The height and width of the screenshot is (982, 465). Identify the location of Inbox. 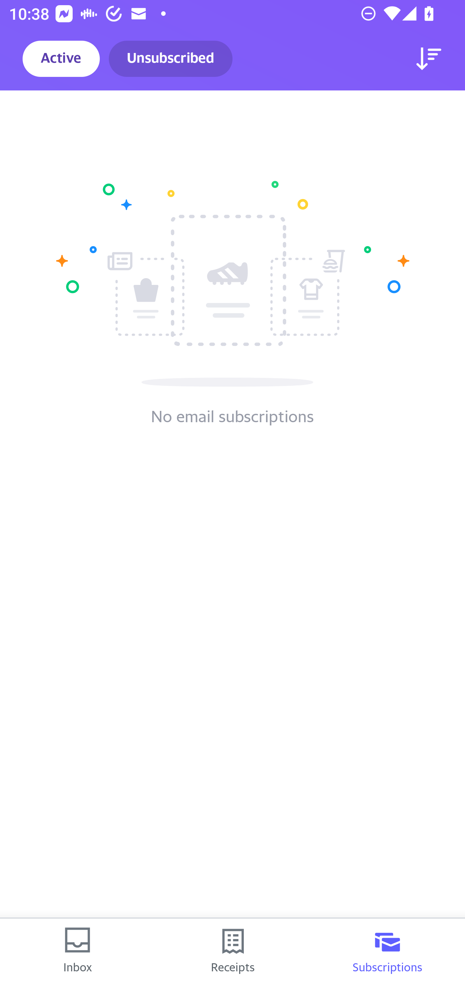
(77, 950).